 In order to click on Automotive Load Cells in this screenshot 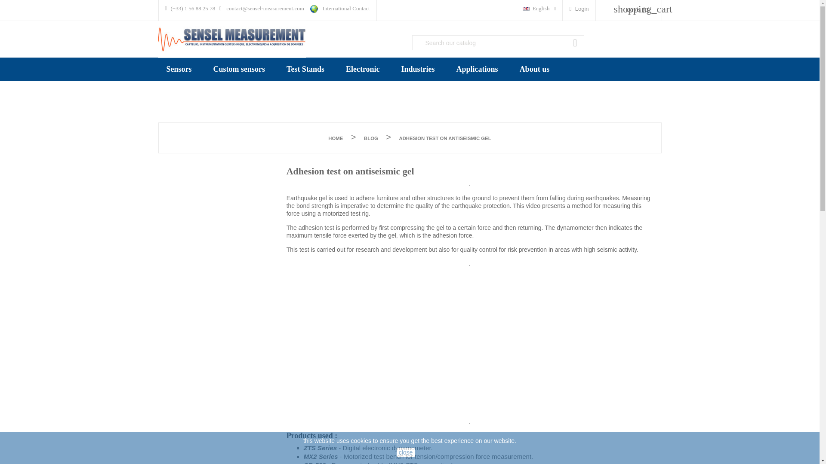, I will do `click(194, 85)`.